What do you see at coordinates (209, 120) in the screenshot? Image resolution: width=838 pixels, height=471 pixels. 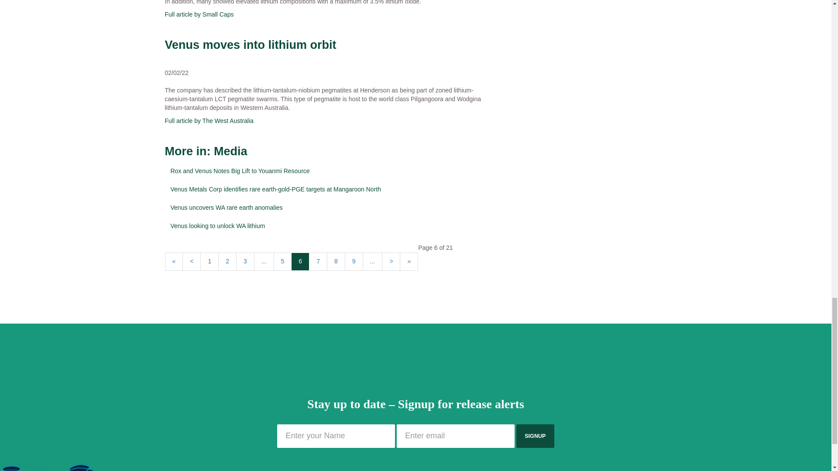 I see `Full article by The West Australia` at bounding box center [209, 120].